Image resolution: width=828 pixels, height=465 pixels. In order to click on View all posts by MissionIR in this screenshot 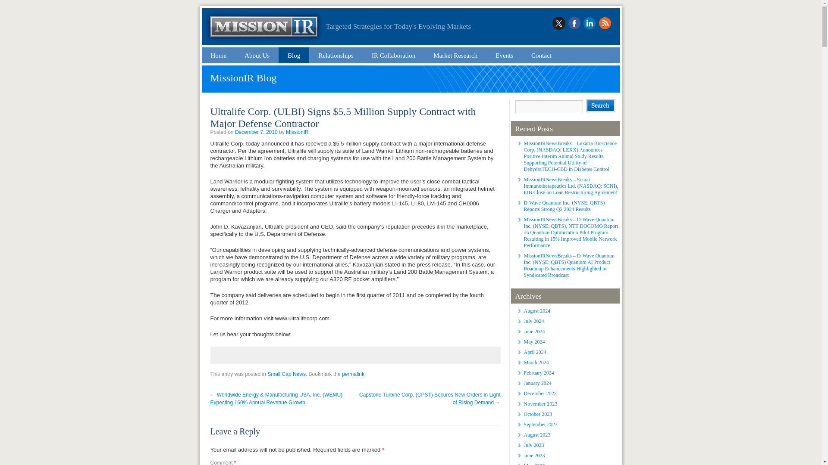, I will do `click(297, 132)`.